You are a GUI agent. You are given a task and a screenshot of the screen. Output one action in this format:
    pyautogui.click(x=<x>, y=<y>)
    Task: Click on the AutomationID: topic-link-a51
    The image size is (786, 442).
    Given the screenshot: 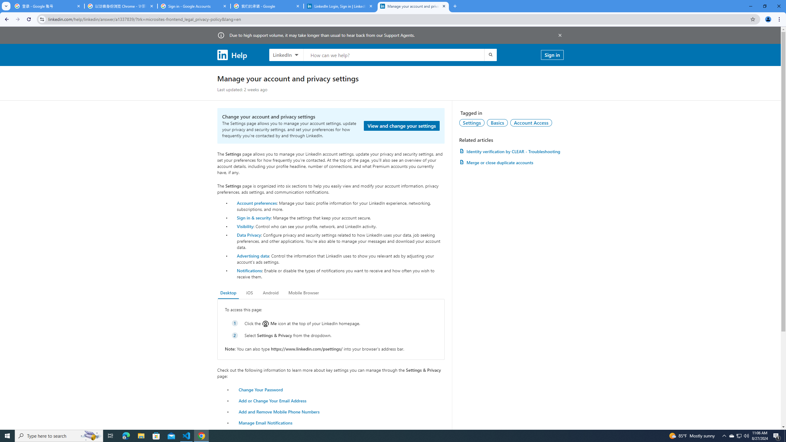 What is the action you would take?
    pyautogui.click(x=497, y=122)
    